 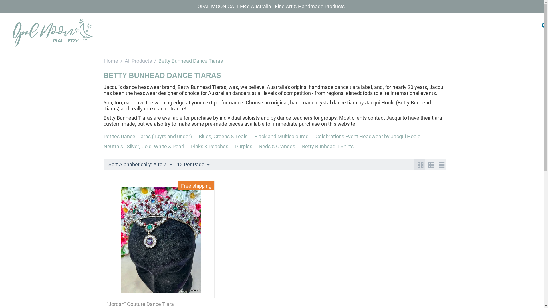 What do you see at coordinates (161, 304) in the screenshot?
I see `"Jordan" Couture Dance Tiara` at bounding box center [161, 304].